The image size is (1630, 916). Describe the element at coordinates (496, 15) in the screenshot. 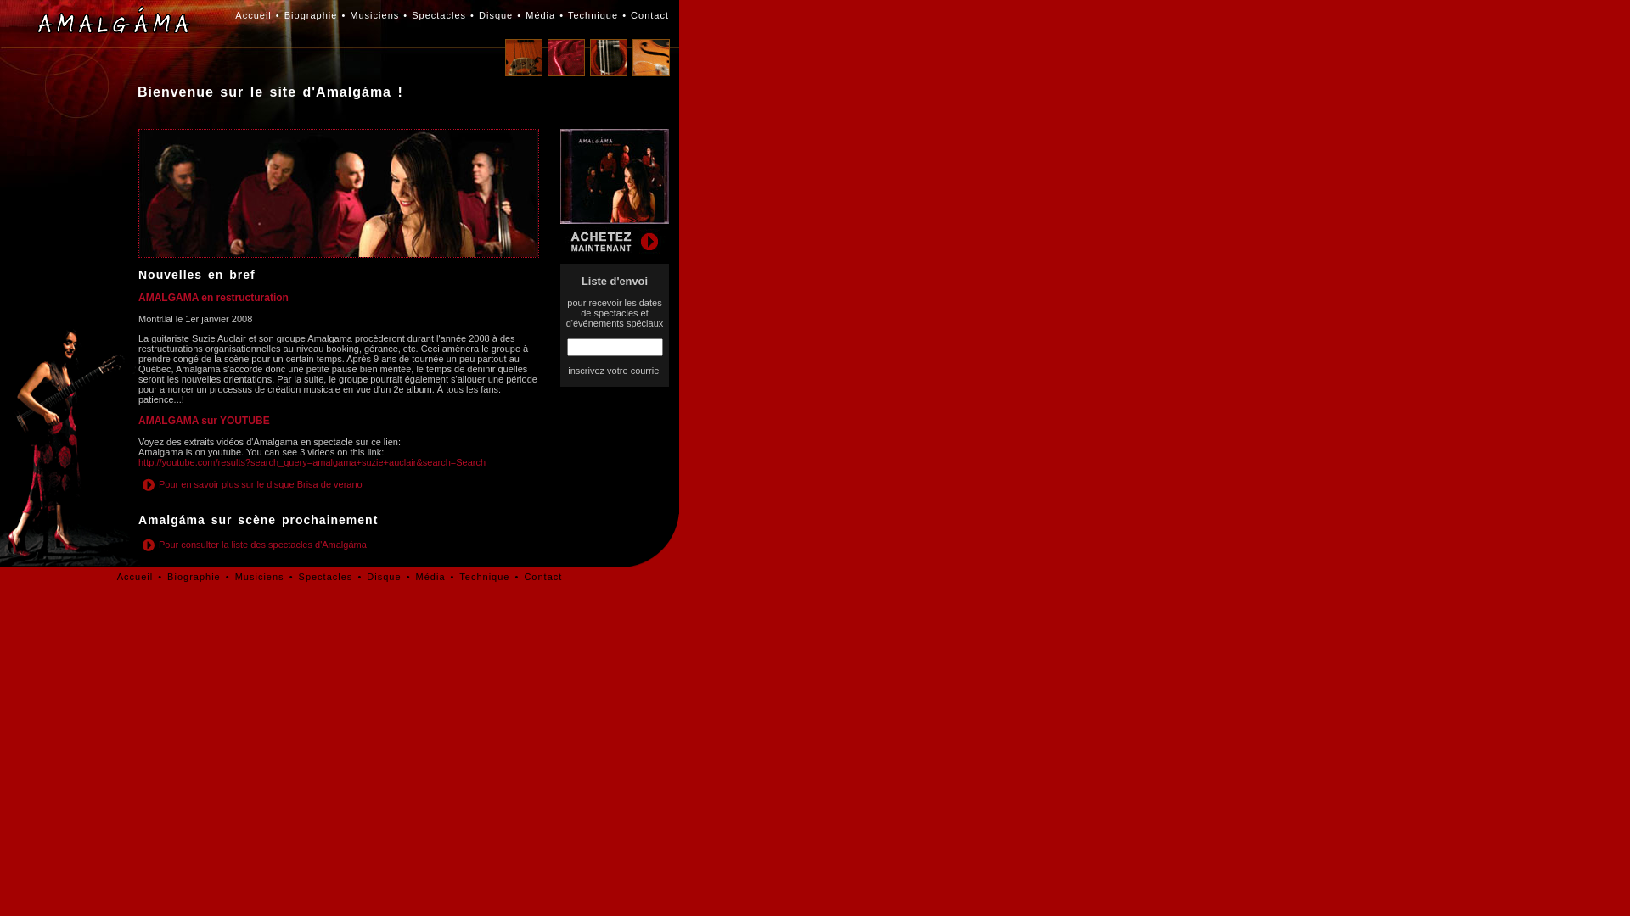

I see `Disque` at that location.